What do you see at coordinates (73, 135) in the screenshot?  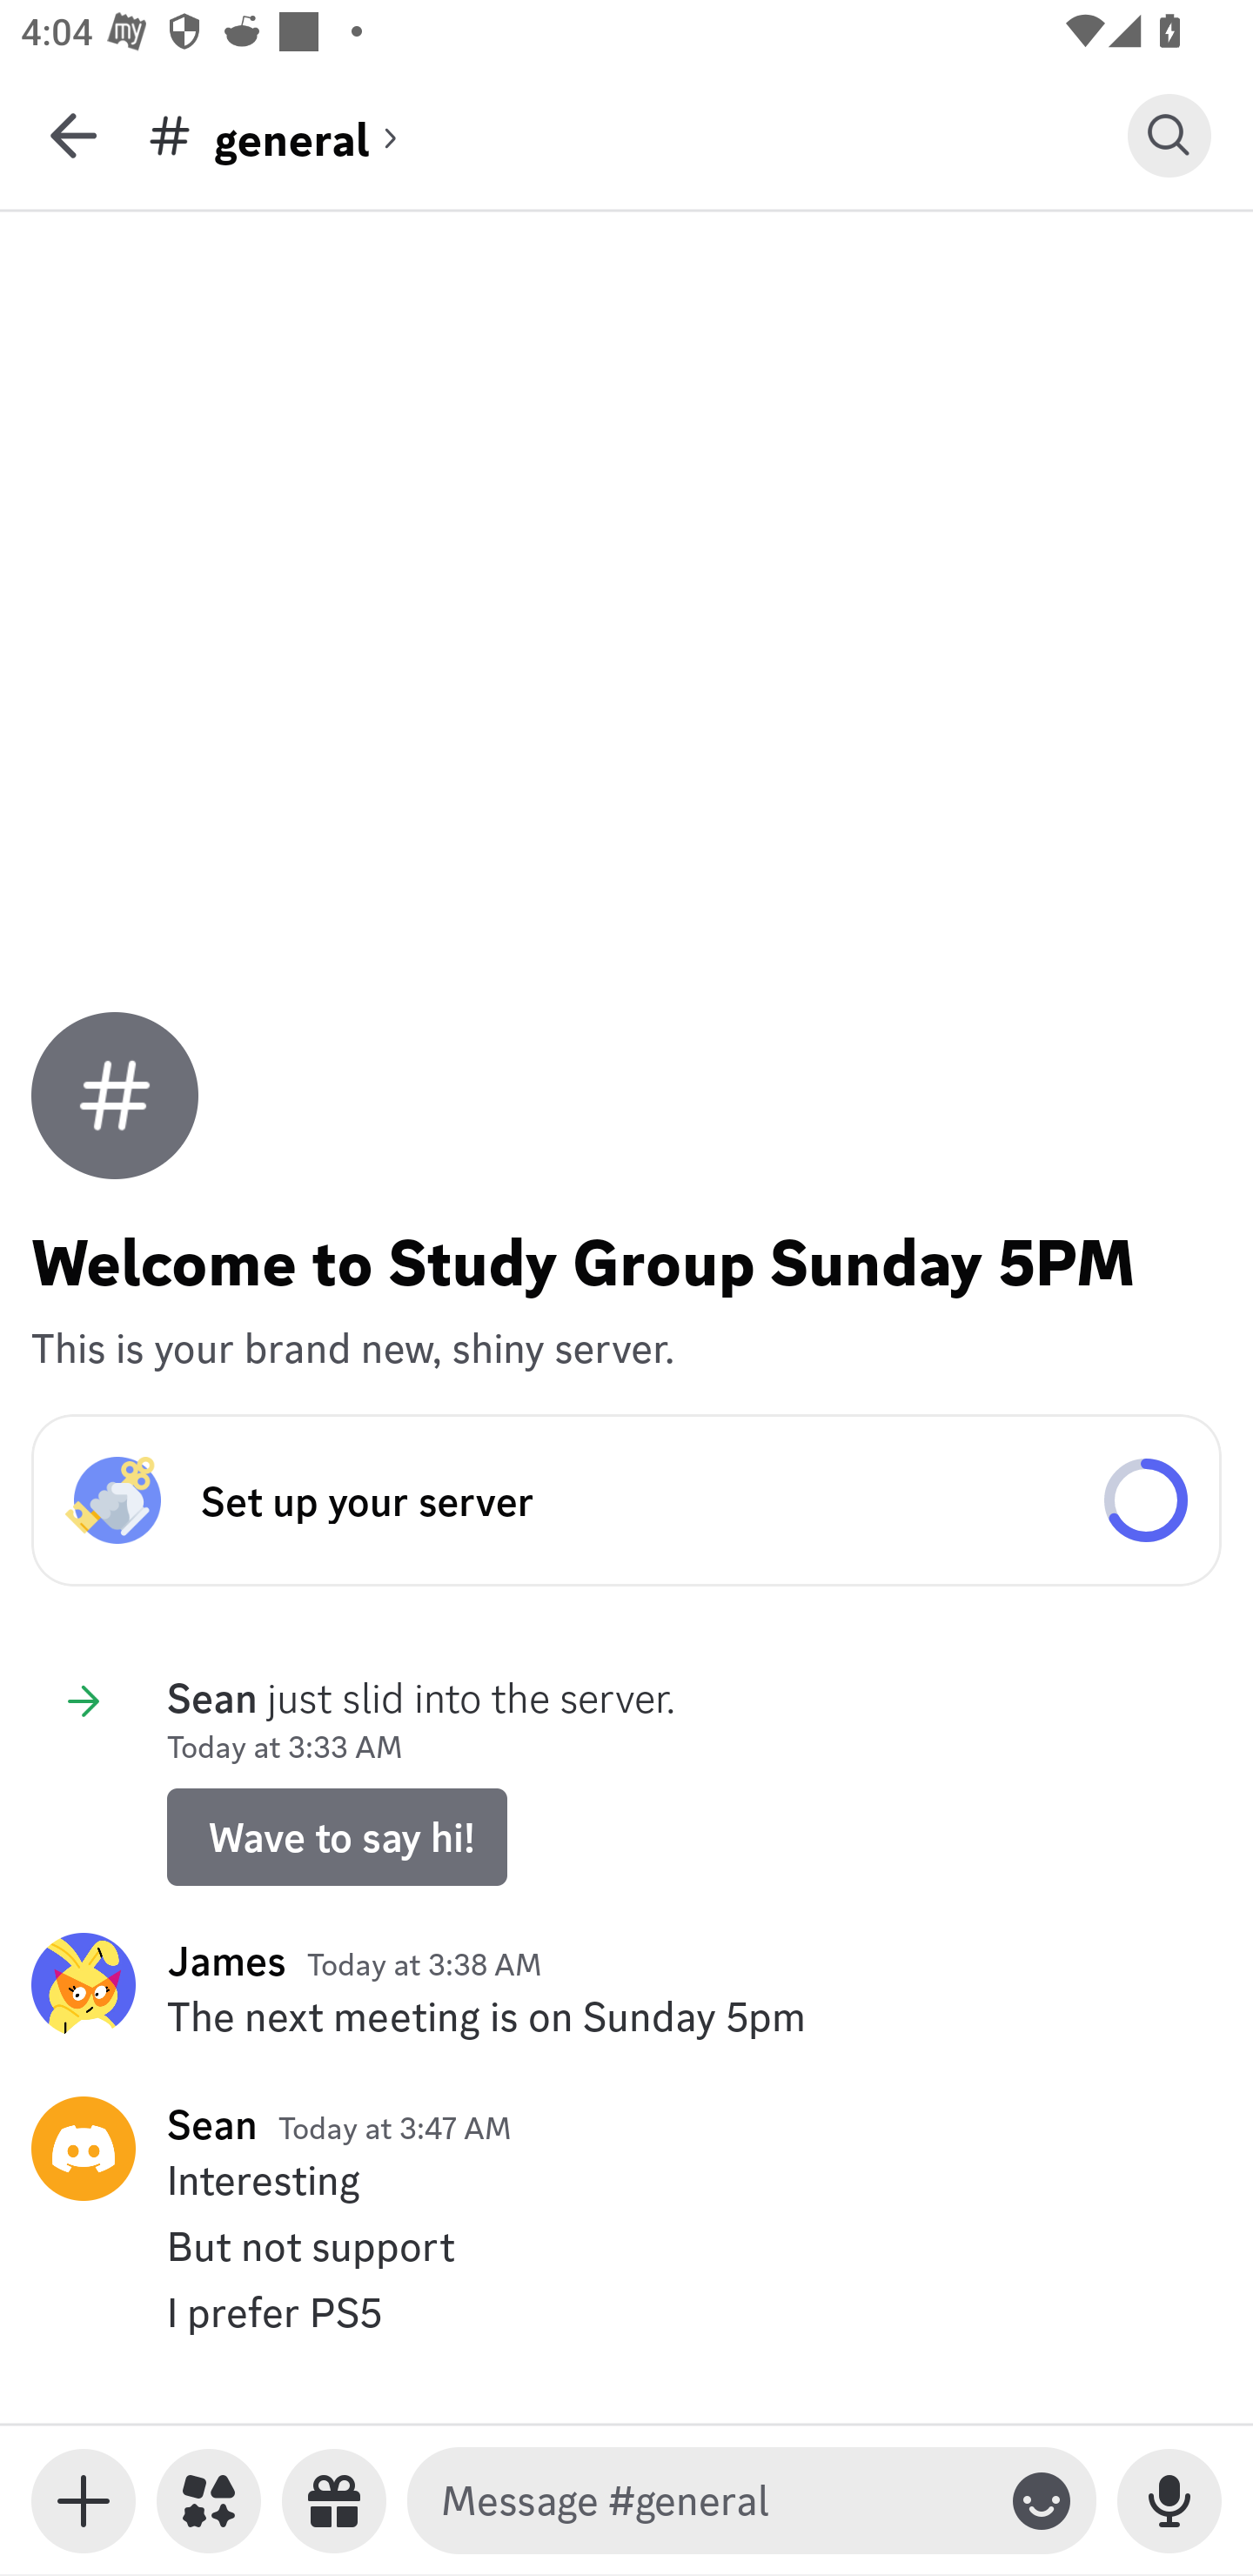 I see `Back` at bounding box center [73, 135].